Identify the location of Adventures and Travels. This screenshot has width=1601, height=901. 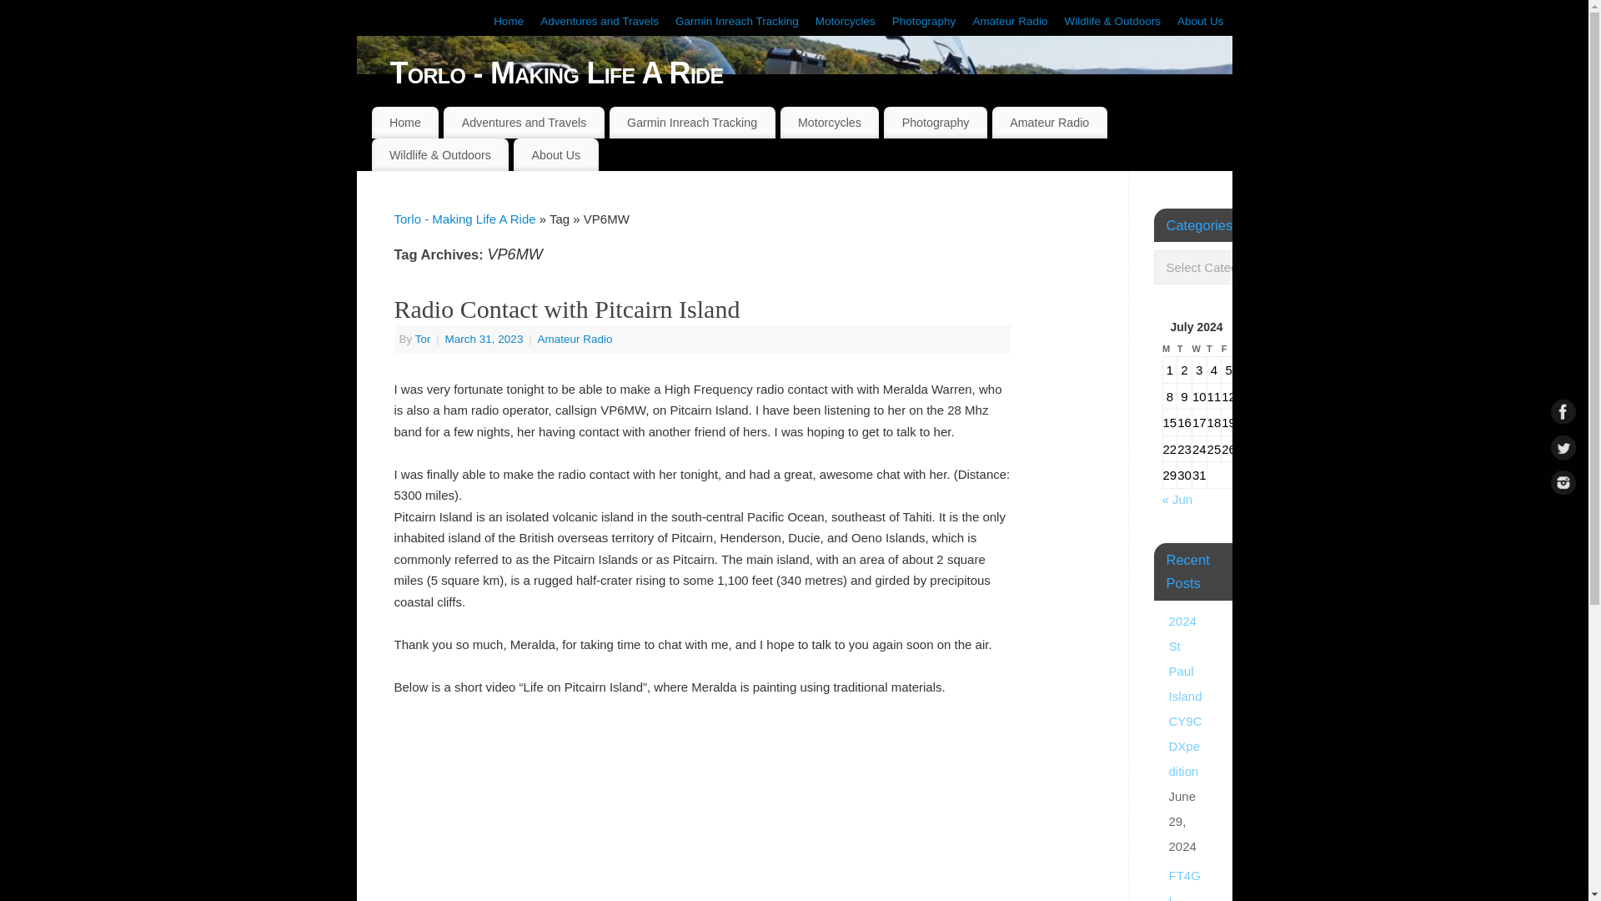
(599, 22).